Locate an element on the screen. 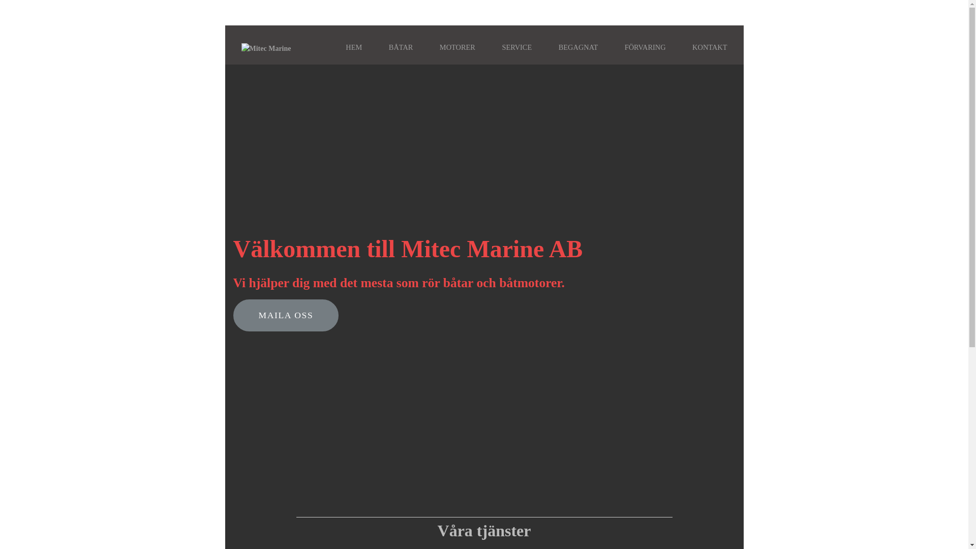 The image size is (976, 549). KONTAKT is located at coordinates (710, 47).